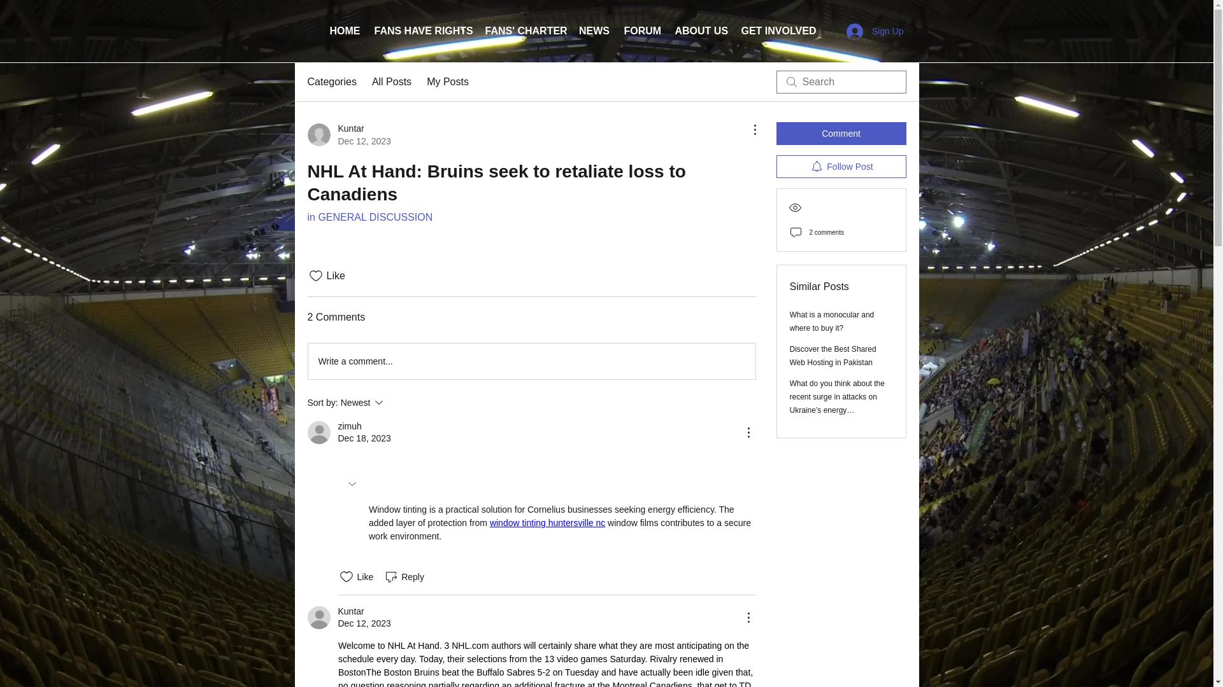 This screenshot has width=1223, height=687. I want to click on Sign Up, so click(331, 81).